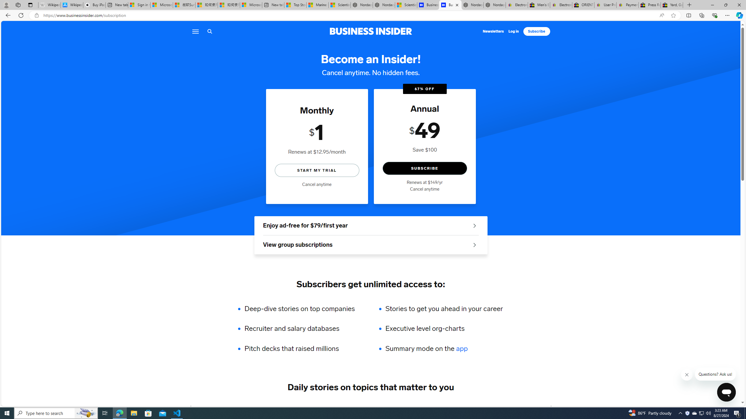 This screenshot has height=419, width=746. Describe the element at coordinates (304, 329) in the screenshot. I see `Recruiter and salary databases` at that location.